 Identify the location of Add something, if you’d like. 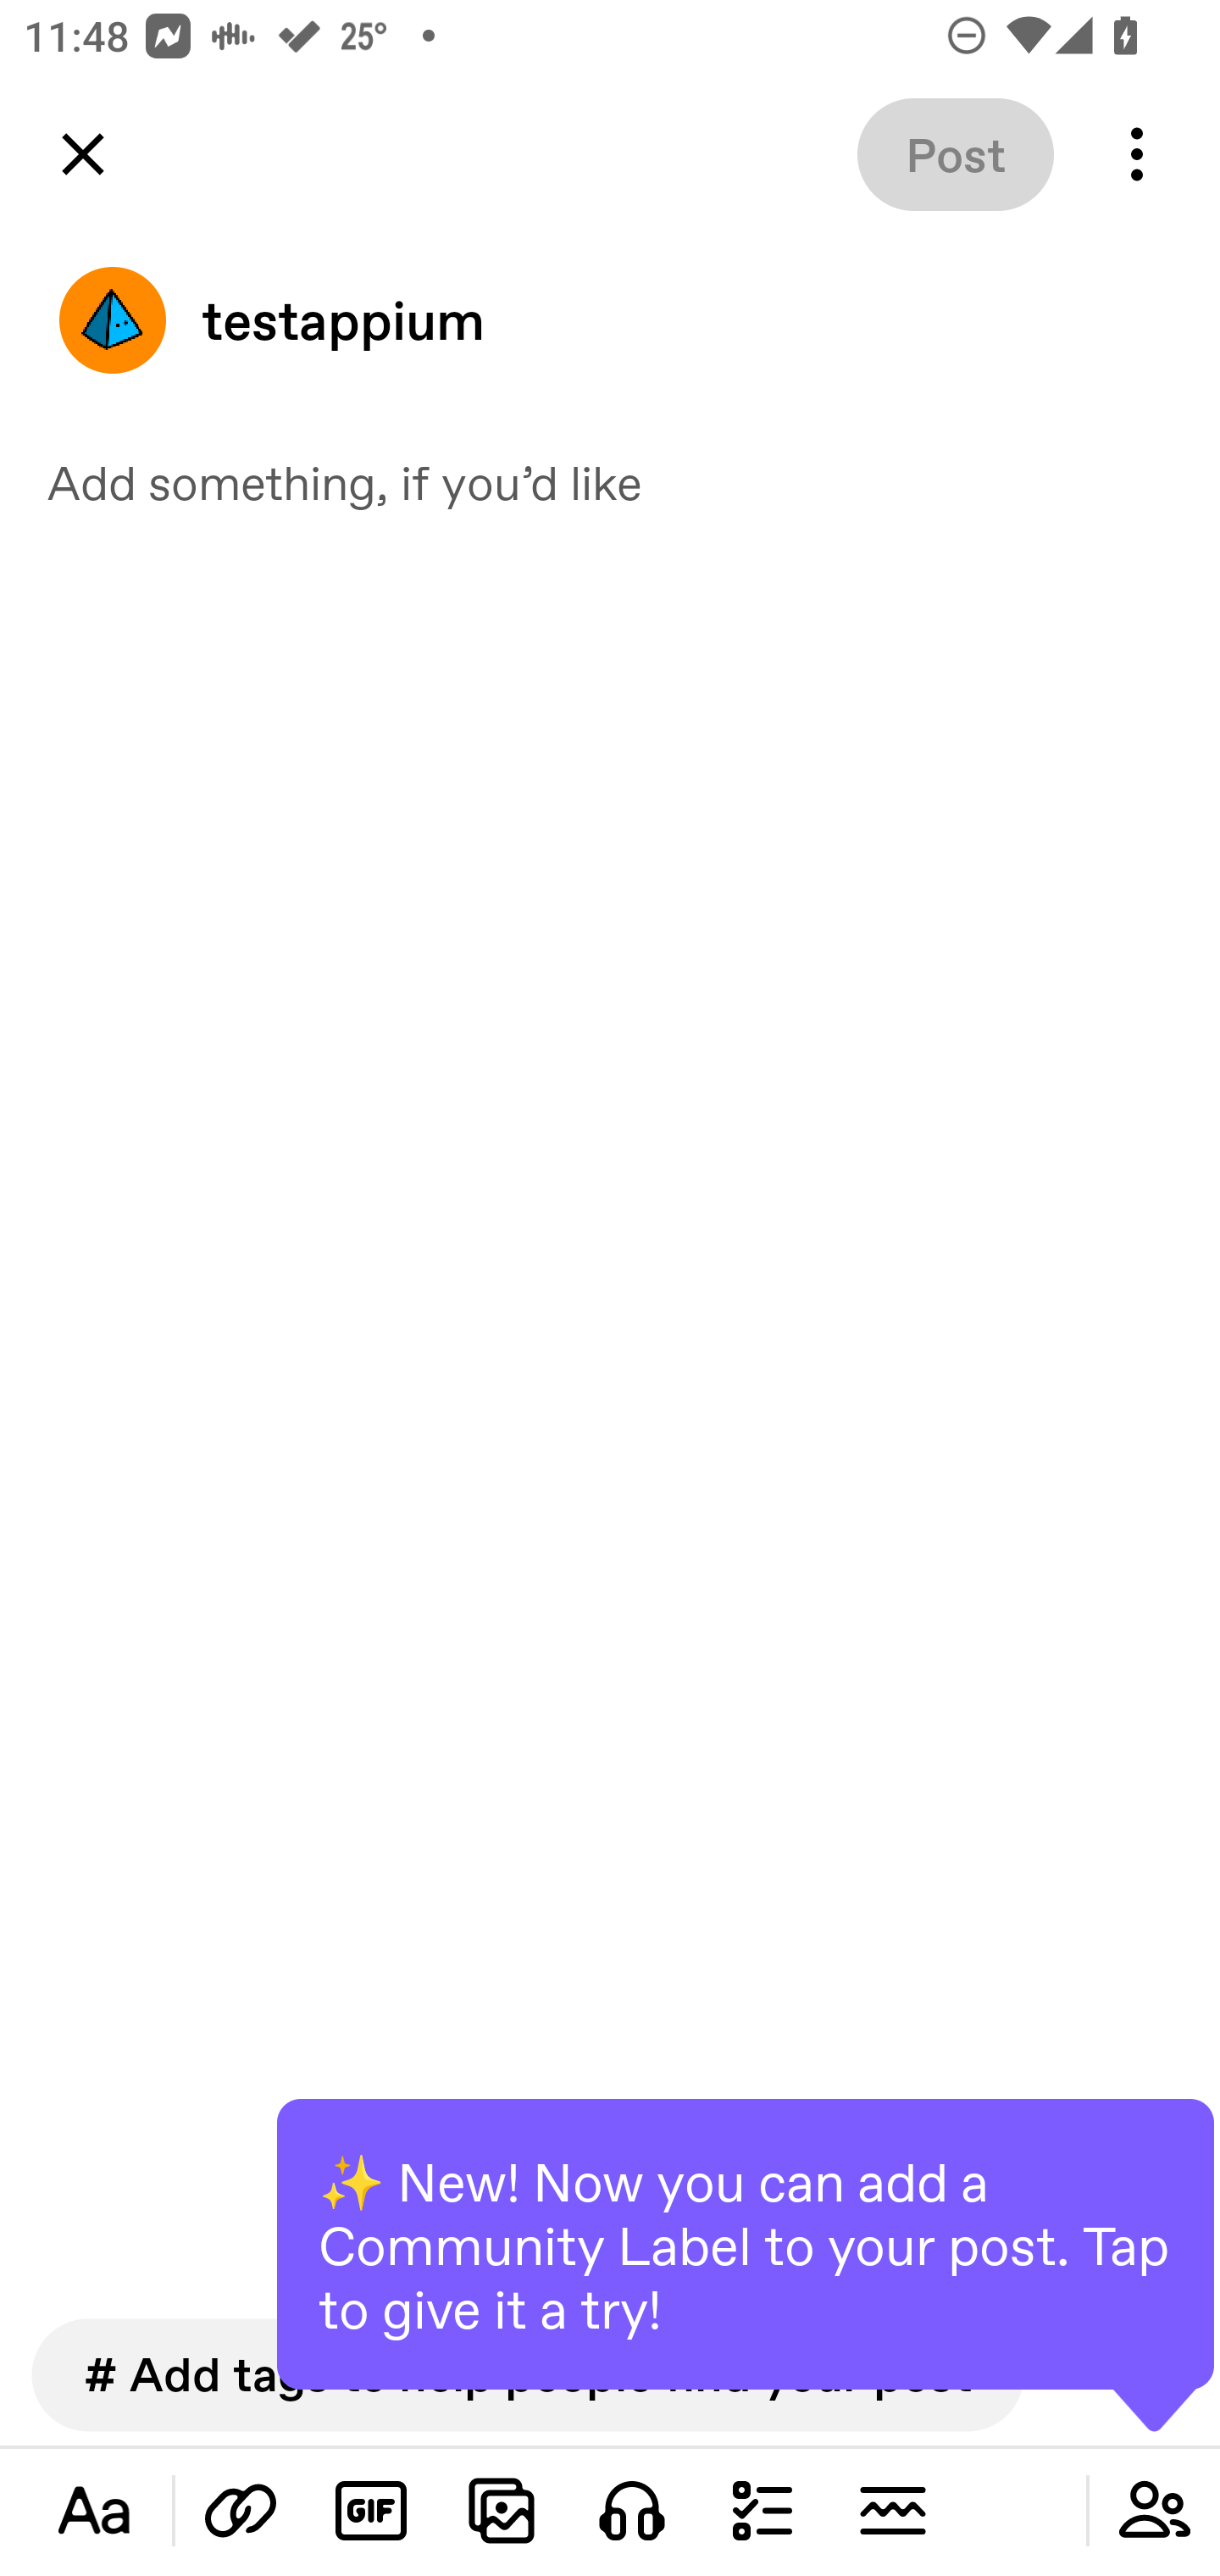
(610, 481).